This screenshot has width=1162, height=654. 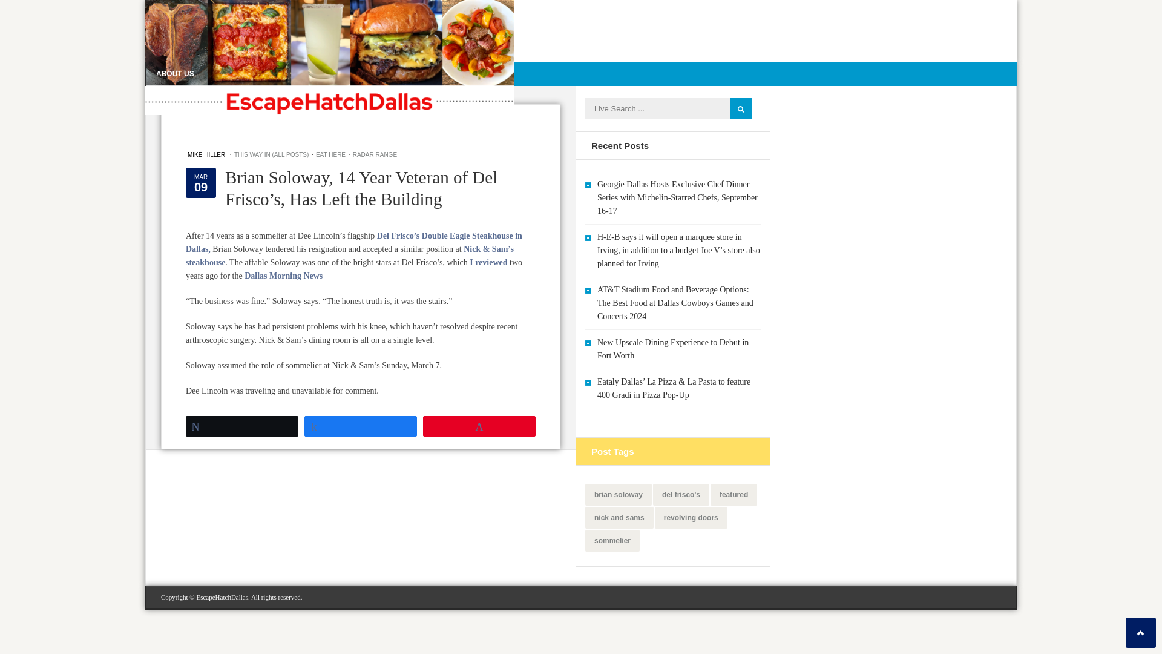 I want to click on I reviewed, so click(x=488, y=262).